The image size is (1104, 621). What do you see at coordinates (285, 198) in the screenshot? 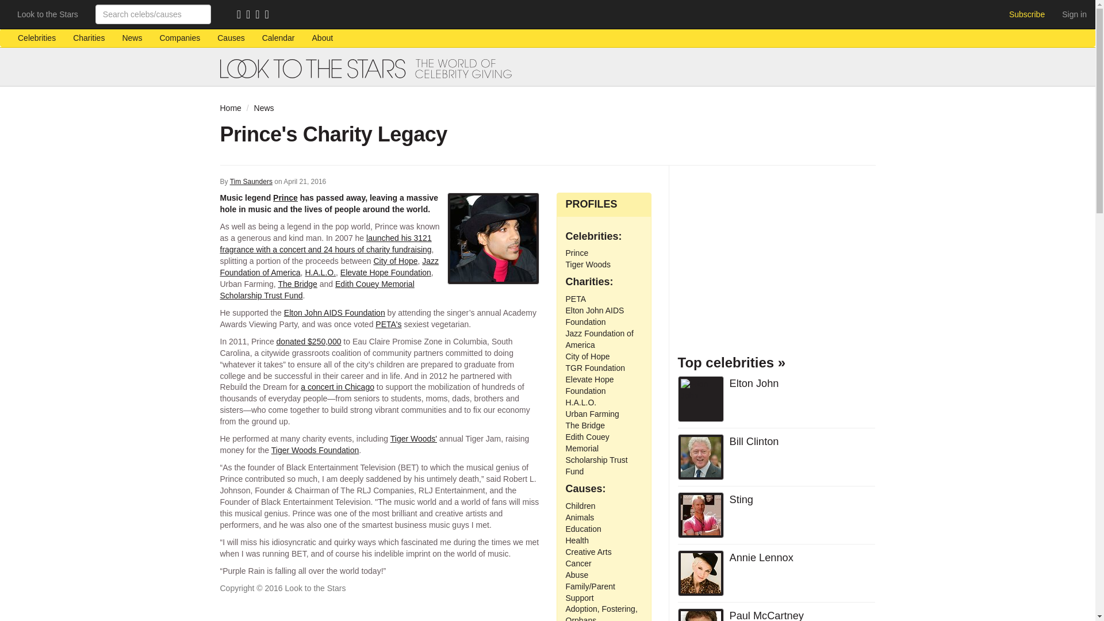
I see `Prince` at bounding box center [285, 198].